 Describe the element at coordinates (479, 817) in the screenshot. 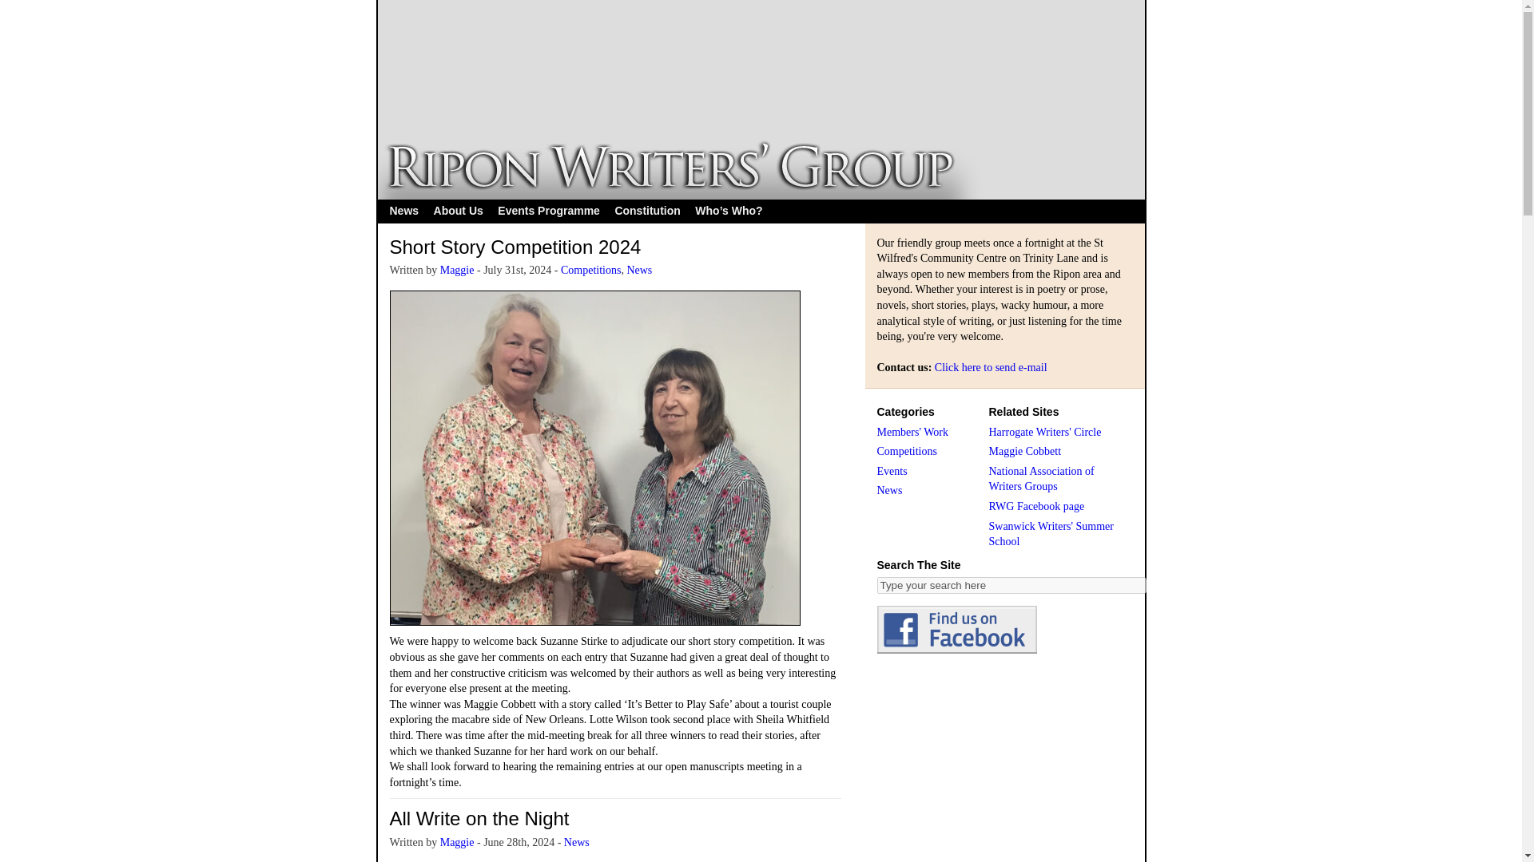

I see `All Write on the Night` at that location.